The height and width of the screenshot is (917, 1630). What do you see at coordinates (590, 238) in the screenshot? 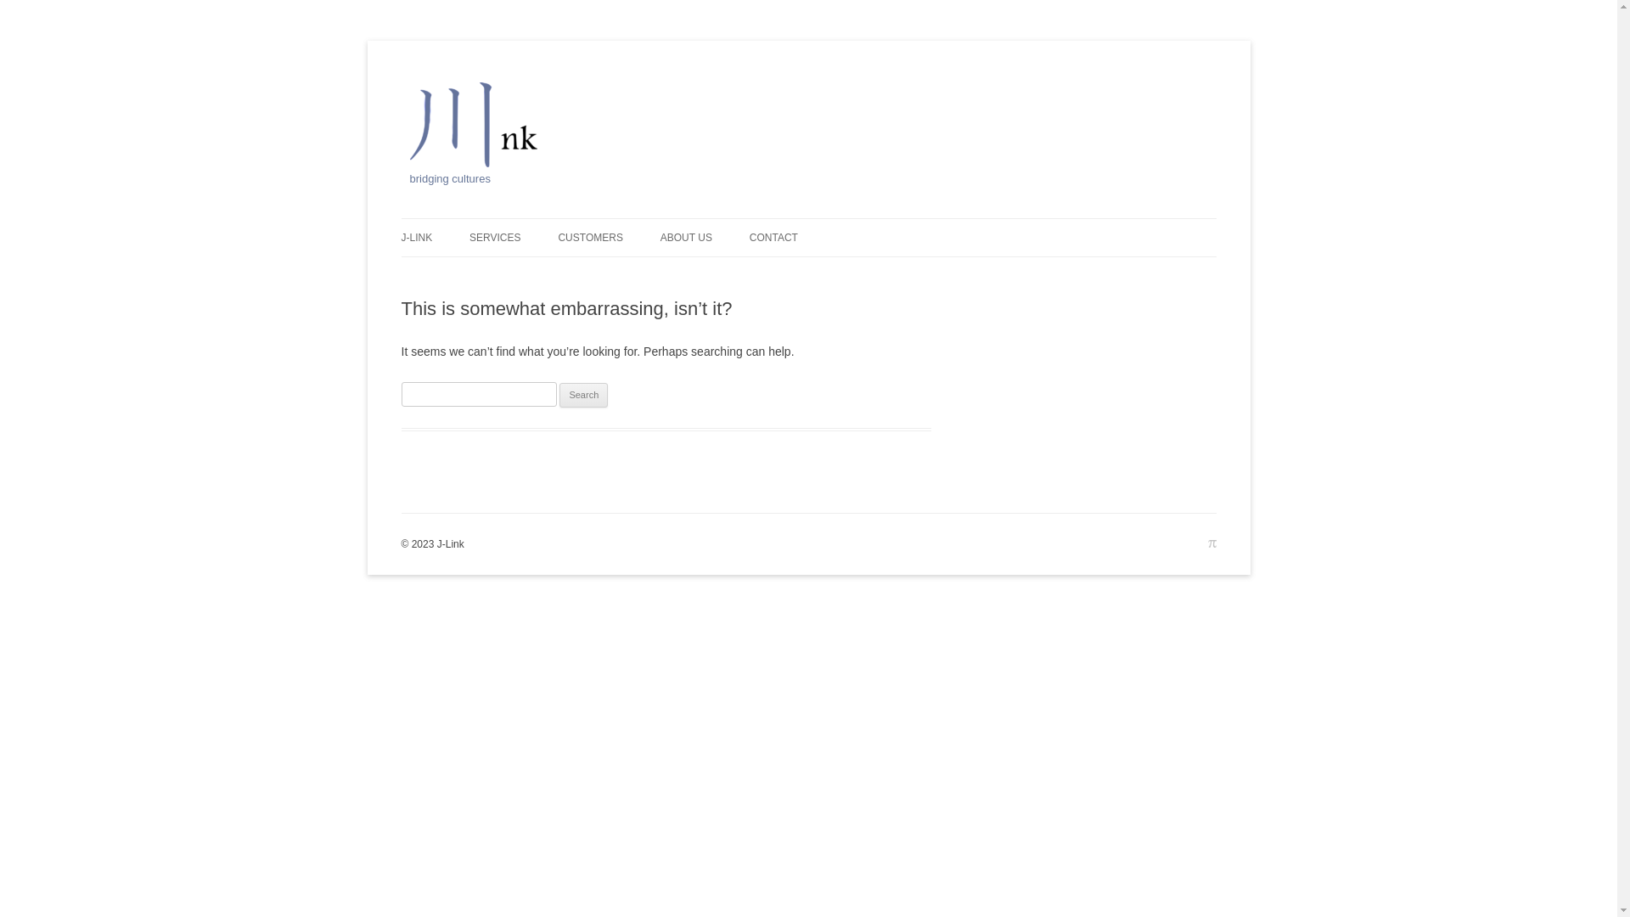
I see `CUSTOMERS` at bounding box center [590, 238].